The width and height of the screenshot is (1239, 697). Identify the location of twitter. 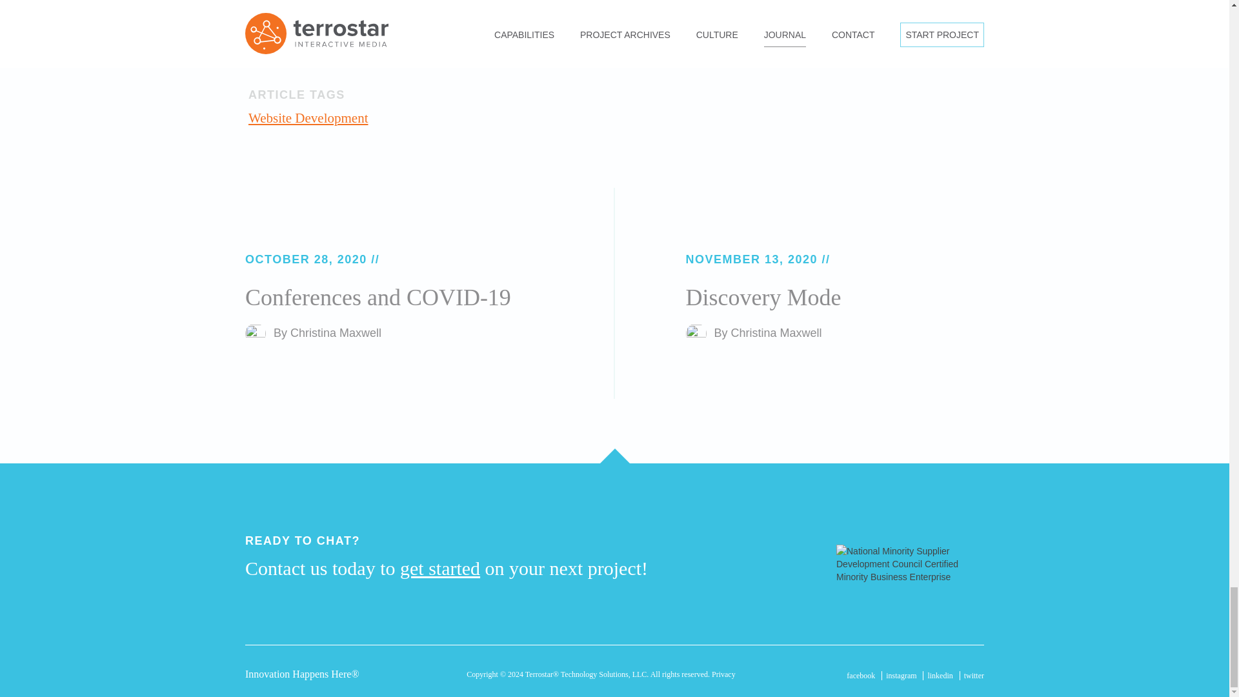
(973, 676).